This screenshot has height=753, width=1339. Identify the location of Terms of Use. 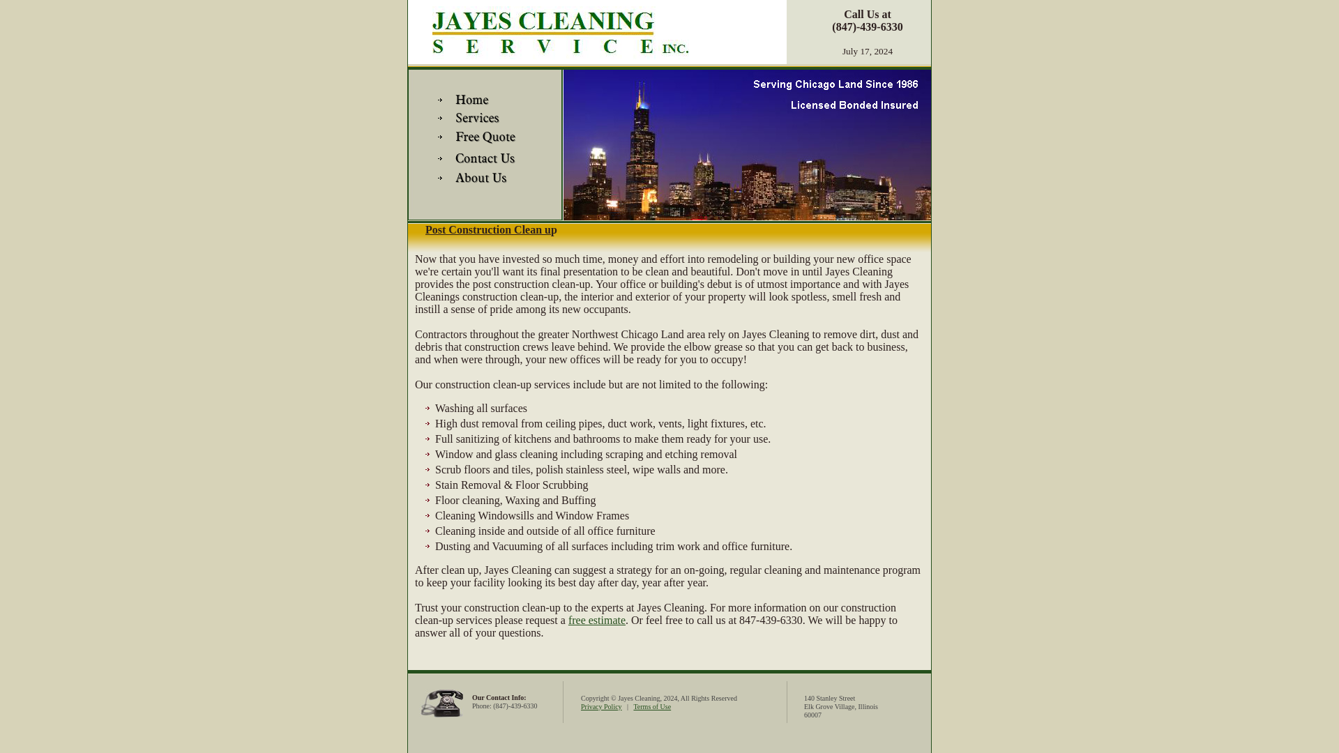
(651, 706).